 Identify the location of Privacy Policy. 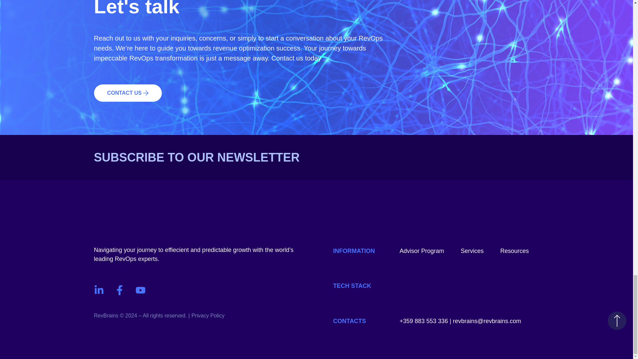
(208, 315).